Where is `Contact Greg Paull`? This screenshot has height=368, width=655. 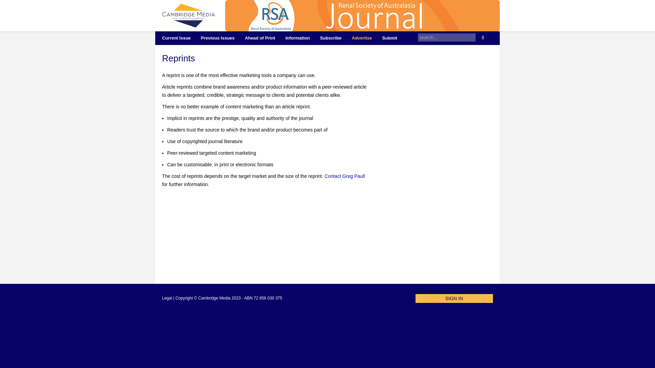 Contact Greg Paull is located at coordinates (345, 176).